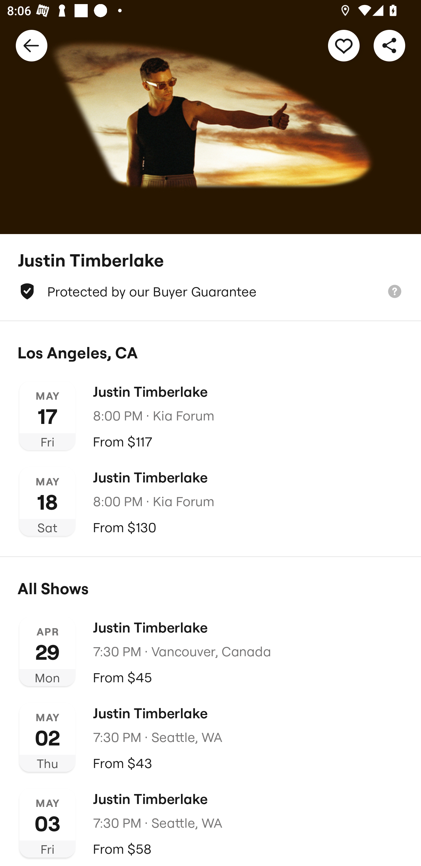  I want to click on Protected by our Buyer Guarantee Learn more, so click(210, 291).